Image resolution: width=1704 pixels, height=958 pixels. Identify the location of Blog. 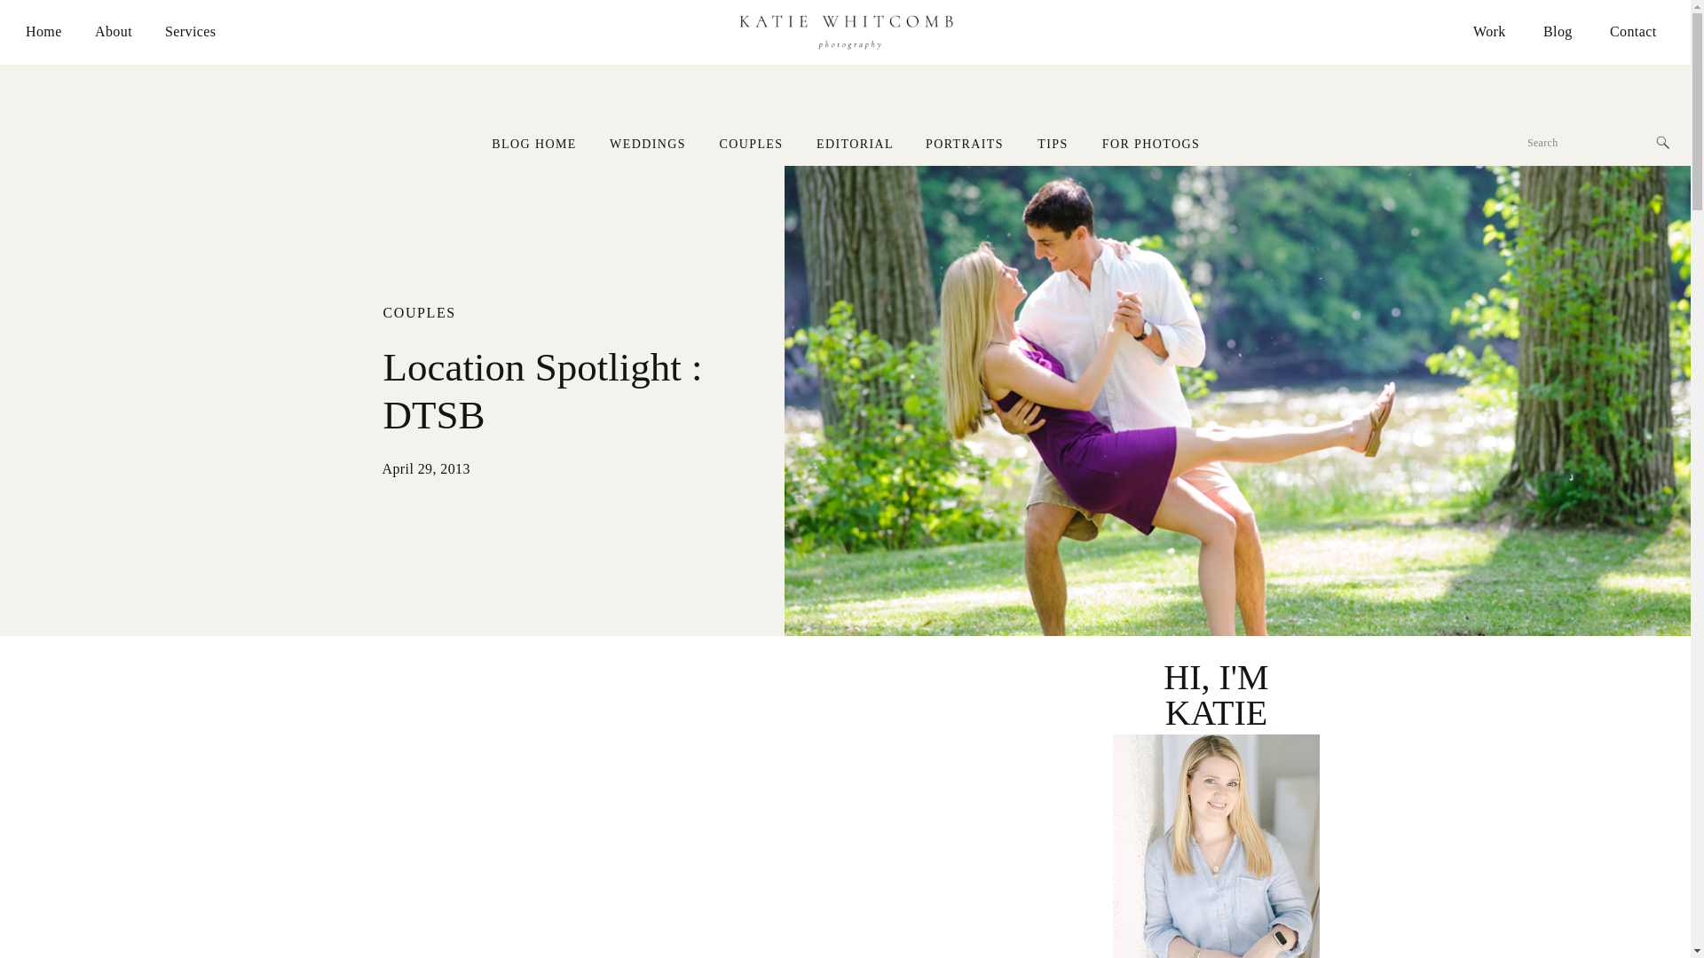
(1558, 32).